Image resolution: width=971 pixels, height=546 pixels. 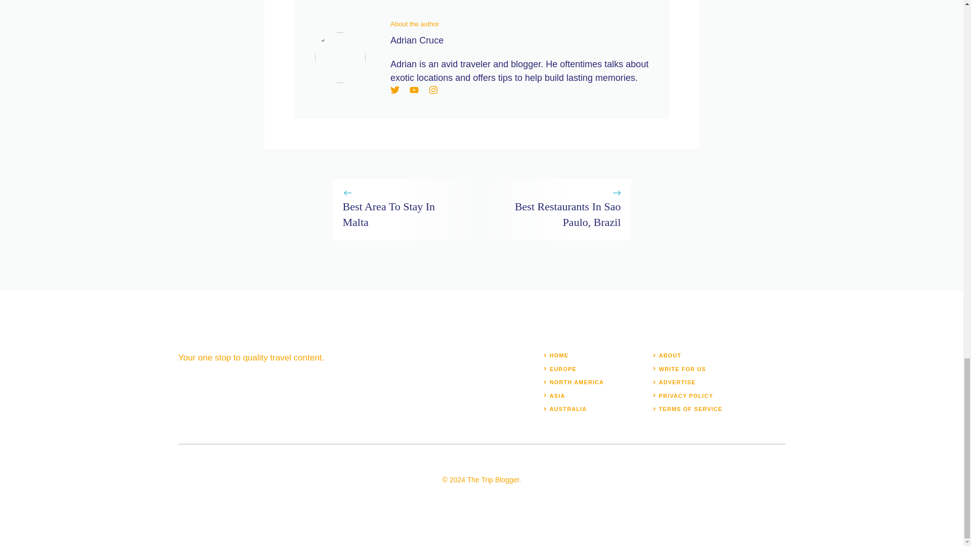 What do you see at coordinates (567, 409) in the screenshot?
I see `AUSTRALIA` at bounding box center [567, 409].